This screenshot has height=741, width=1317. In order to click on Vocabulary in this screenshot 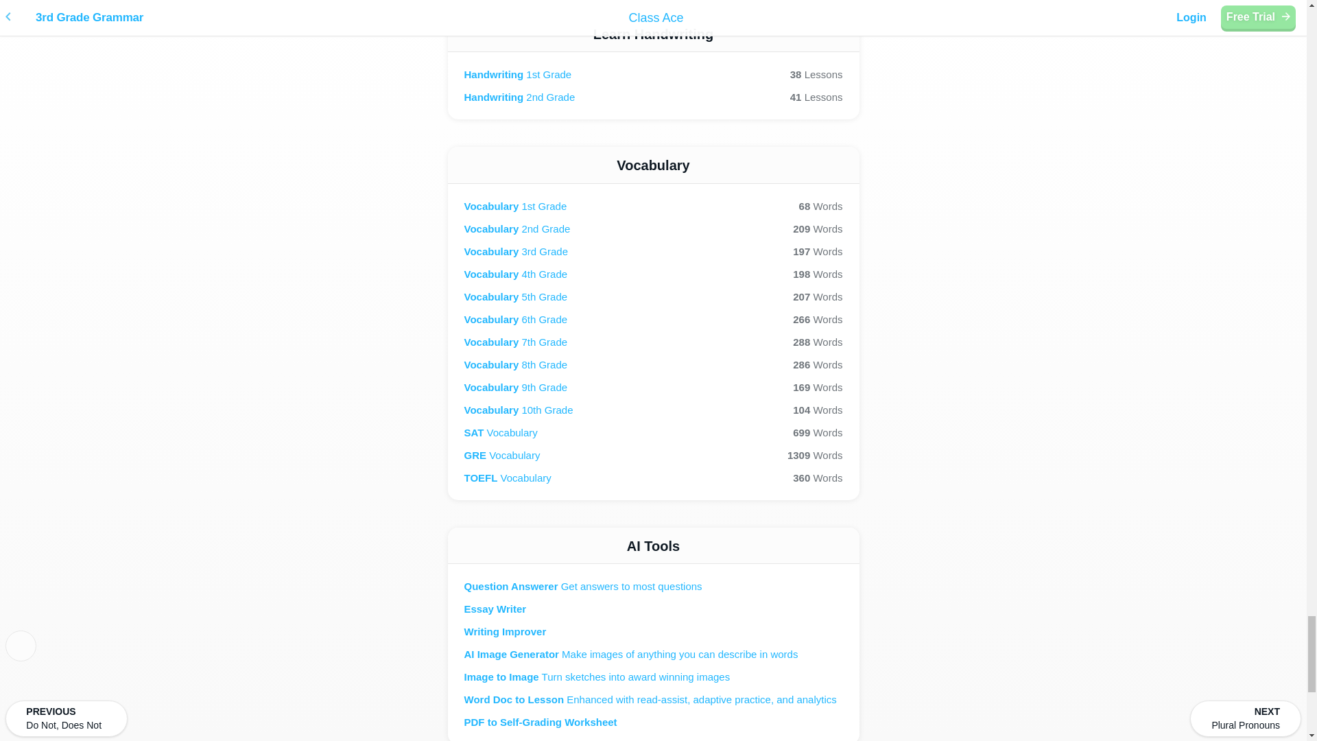, I will do `click(653, 296)`.